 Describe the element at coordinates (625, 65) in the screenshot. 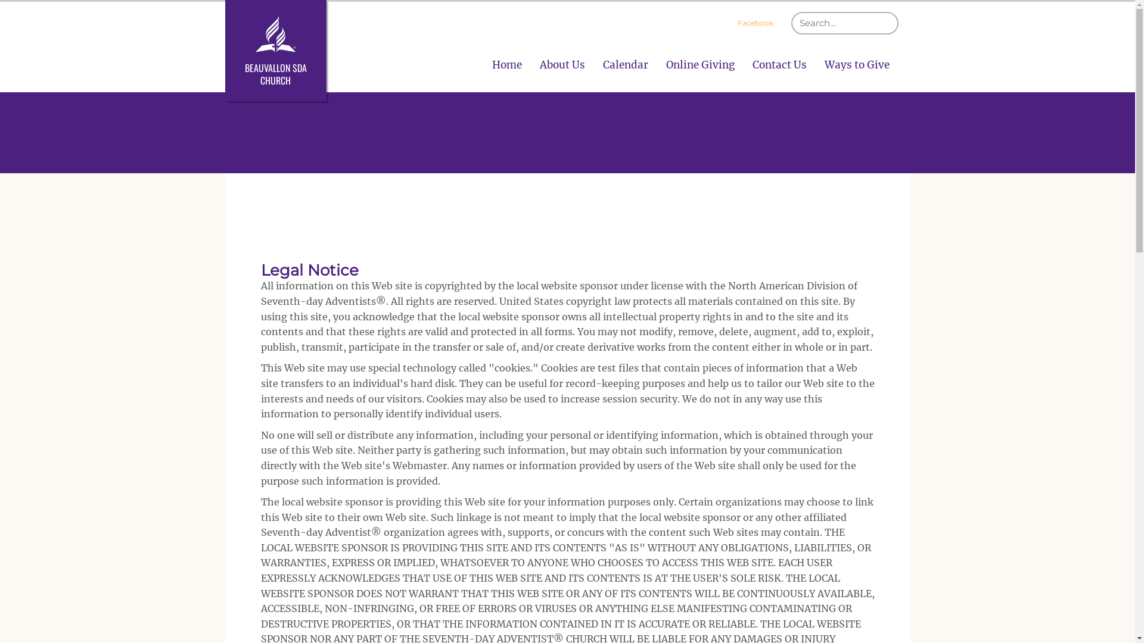

I see `Calendar` at that location.